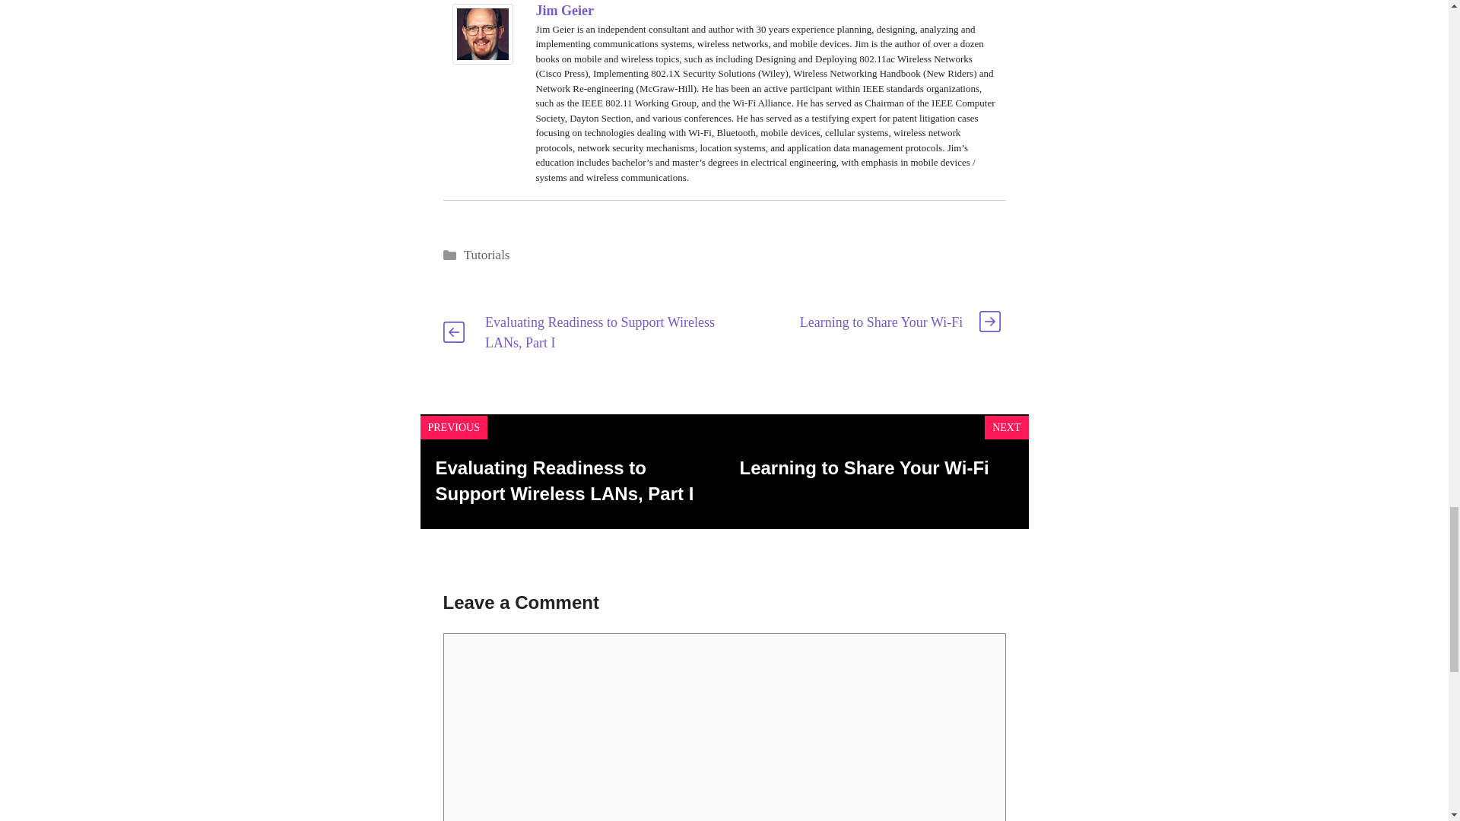 Image resolution: width=1460 pixels, height=821 pixels. Describe the element at coordinates (863, 467) in the screenshot. I see `Learning to Share Your Wi-Fi` at that location.